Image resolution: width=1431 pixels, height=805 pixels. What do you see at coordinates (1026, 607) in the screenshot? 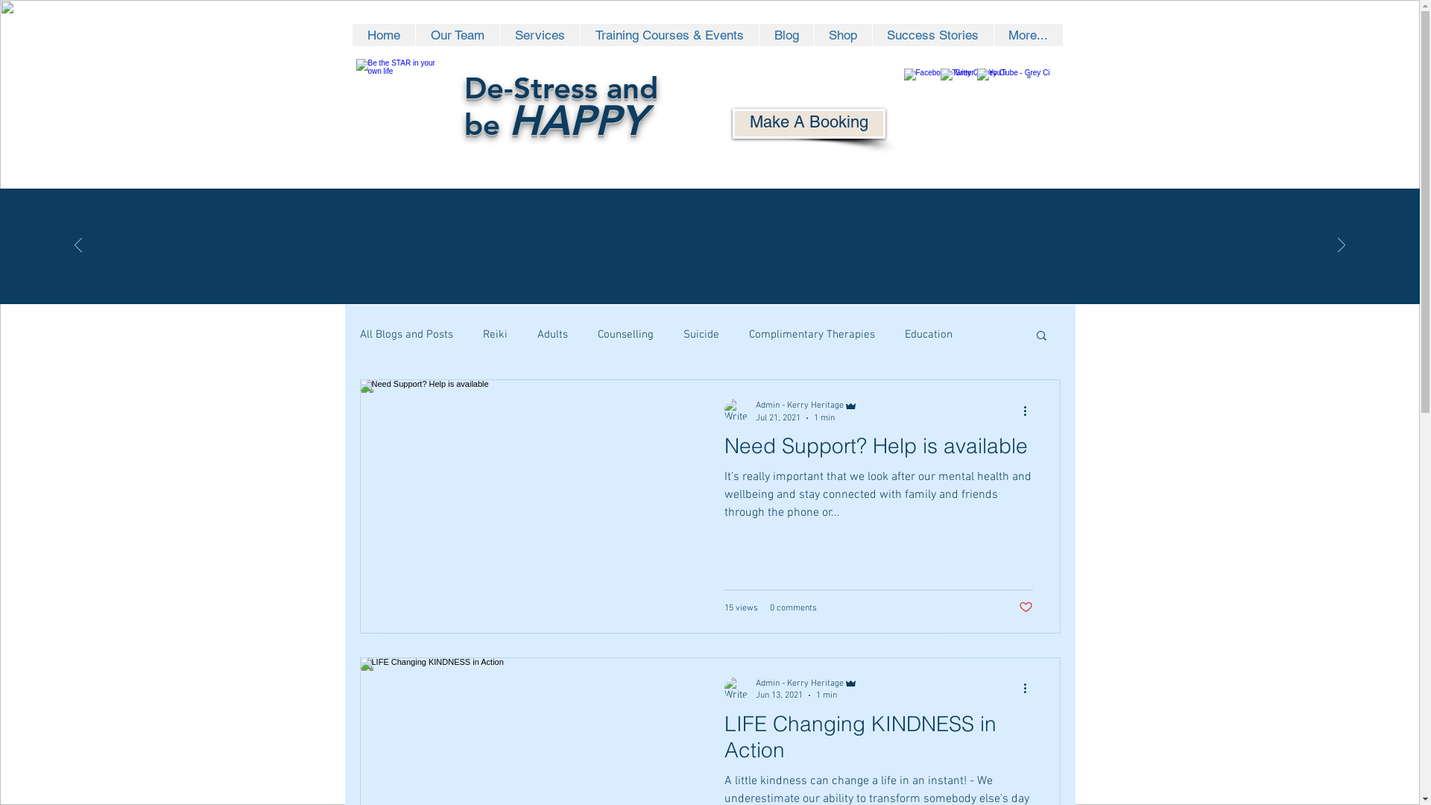
I see `Post not marked as liked` at bounding box center [1026, 607].